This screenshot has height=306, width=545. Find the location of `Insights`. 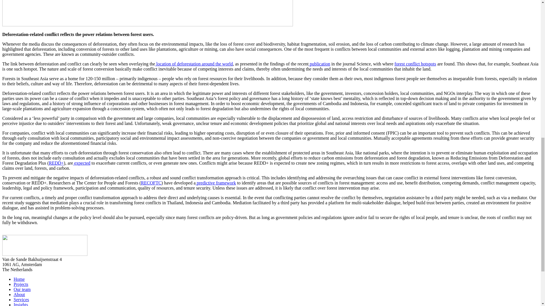

Insights is located at coordinates (21, 304).